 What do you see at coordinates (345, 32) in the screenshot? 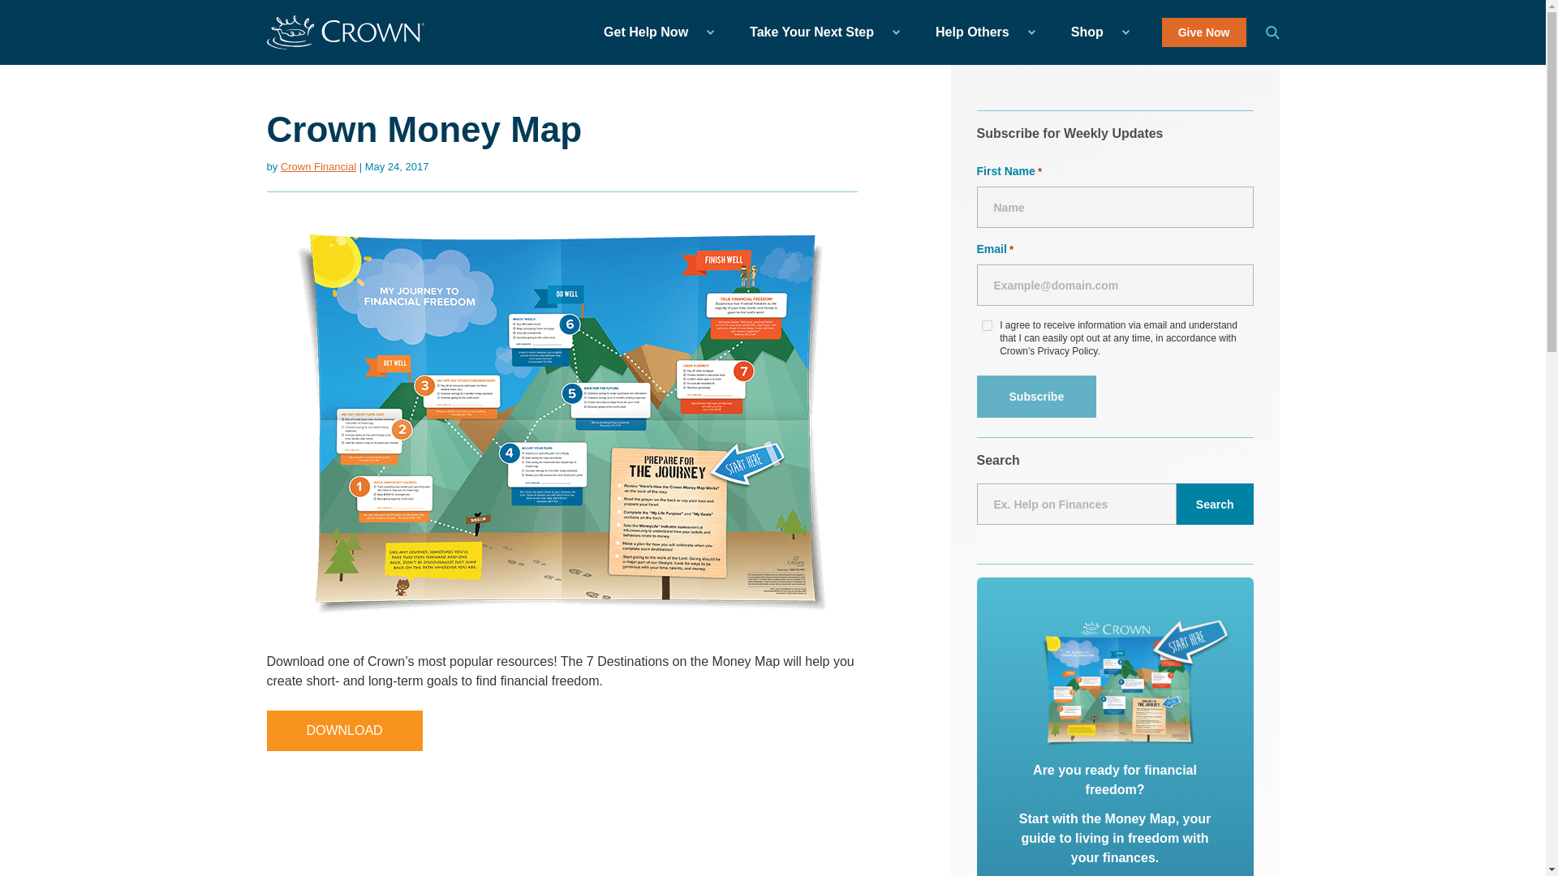
I see `Crown Logo 2021 H White 2023` at bounding box center [345, 32].